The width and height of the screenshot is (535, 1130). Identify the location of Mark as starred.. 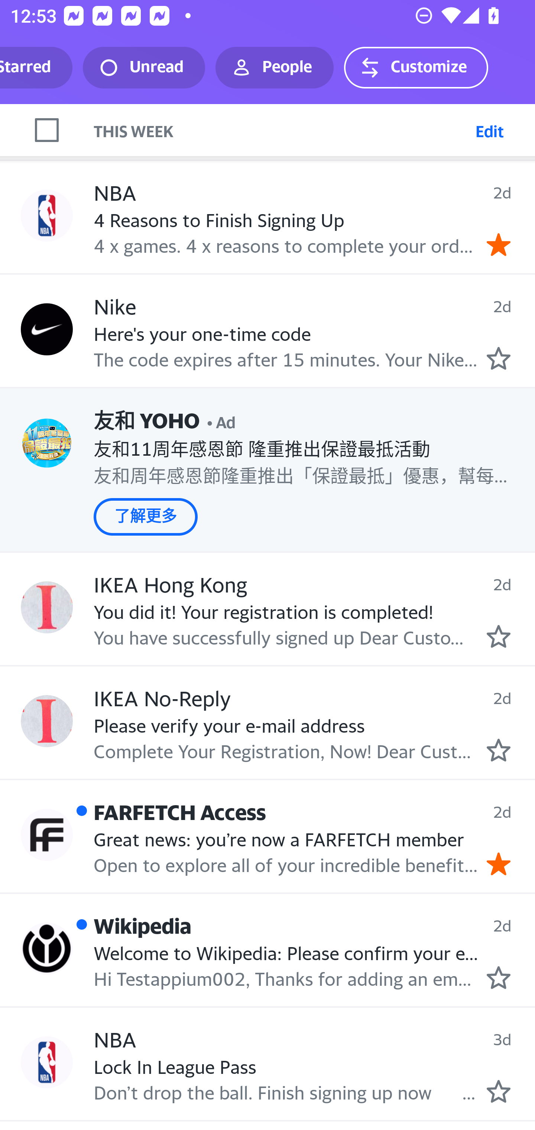
(499, 359).